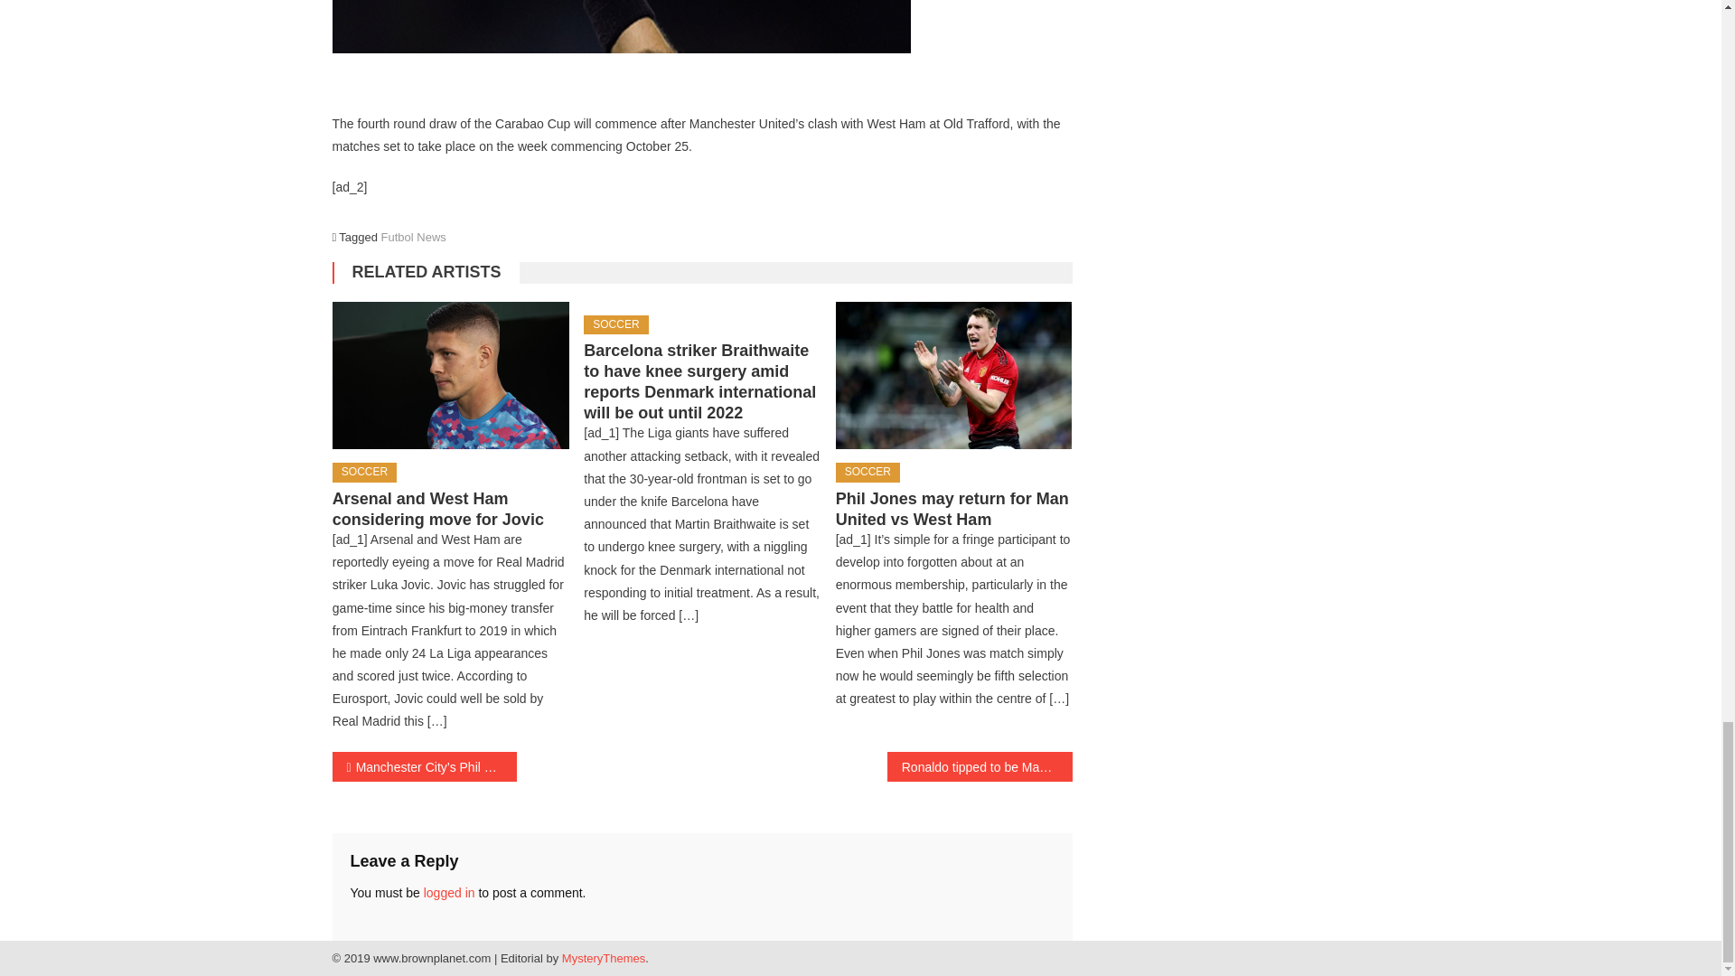  I want to click on Phil Jones may return for Man United vs West Ham, so click(954, 375).